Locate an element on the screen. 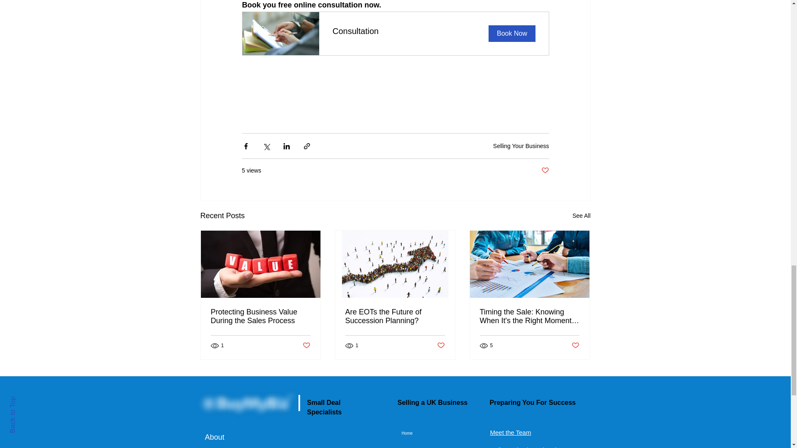 Image resolution: width=797 pixels, height=448 pixels. Post not marked as liked is located at coordinates (441, 345).